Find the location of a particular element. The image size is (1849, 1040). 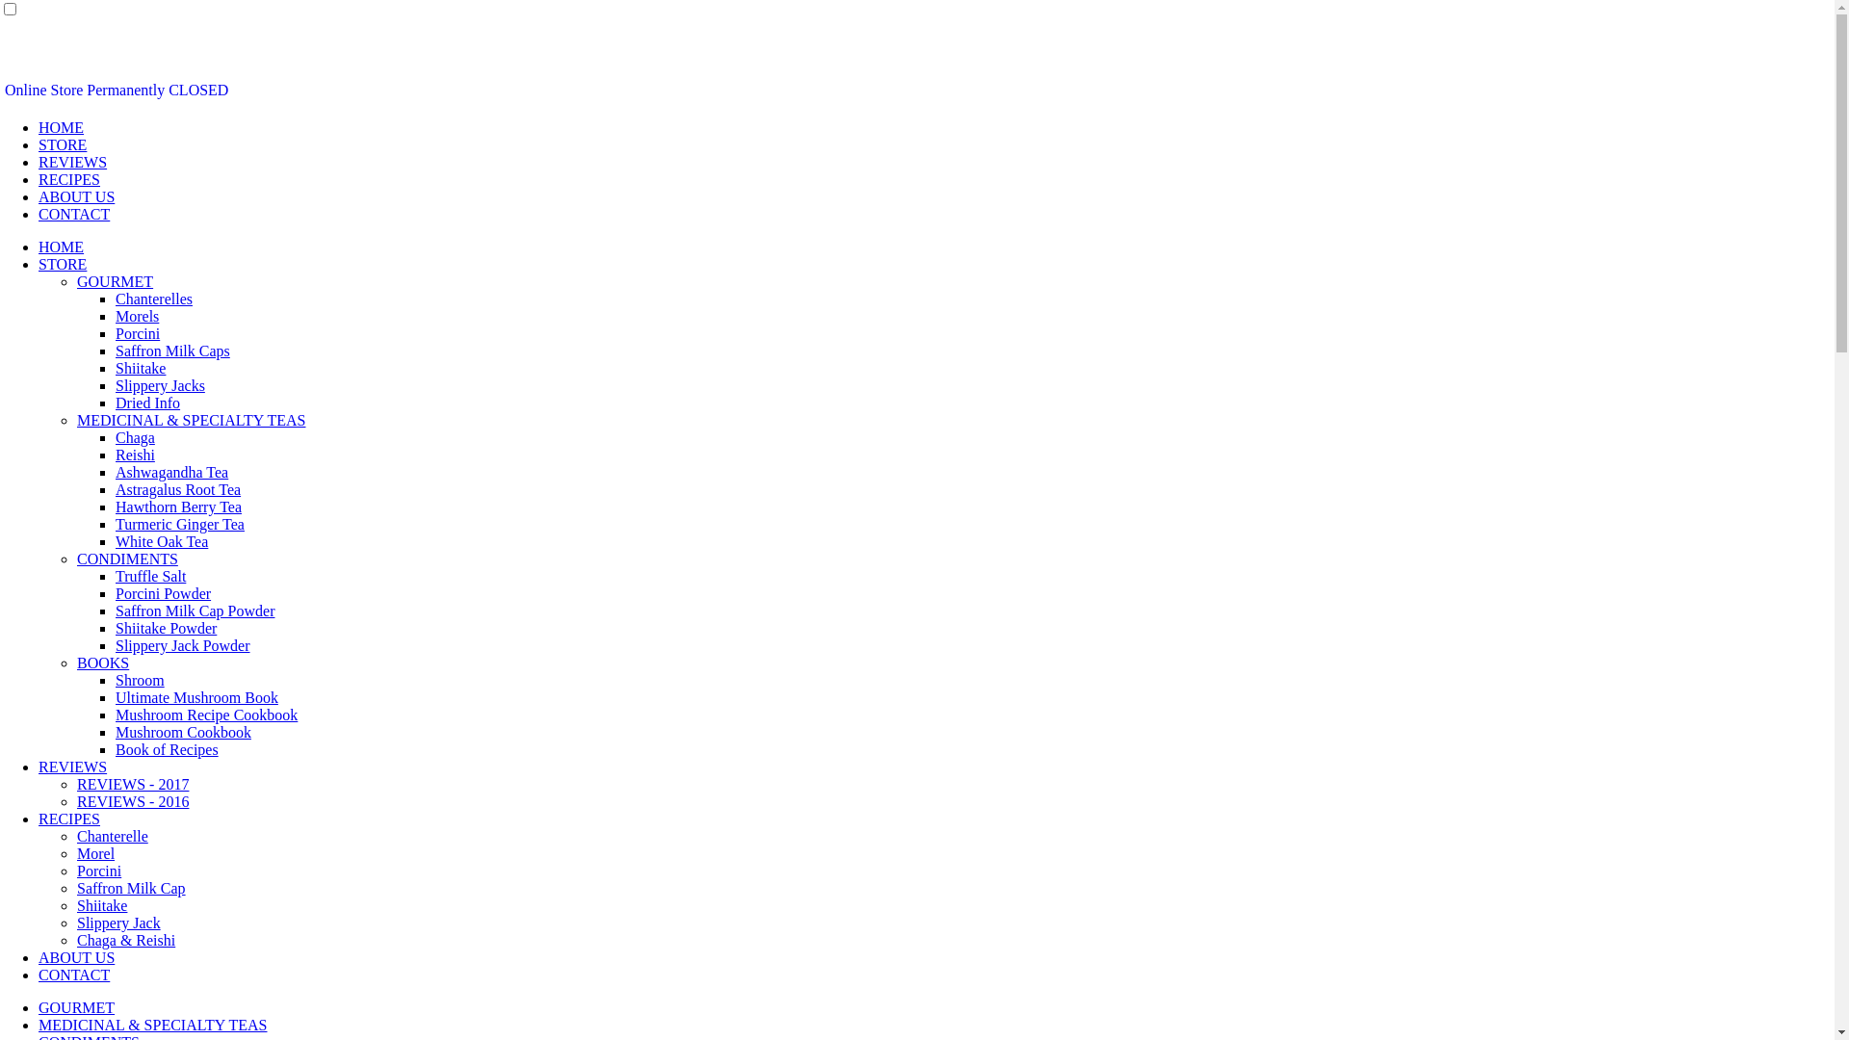

MEDICINAL & SPECIALTY TEAS is located at coordinates (192, 420).